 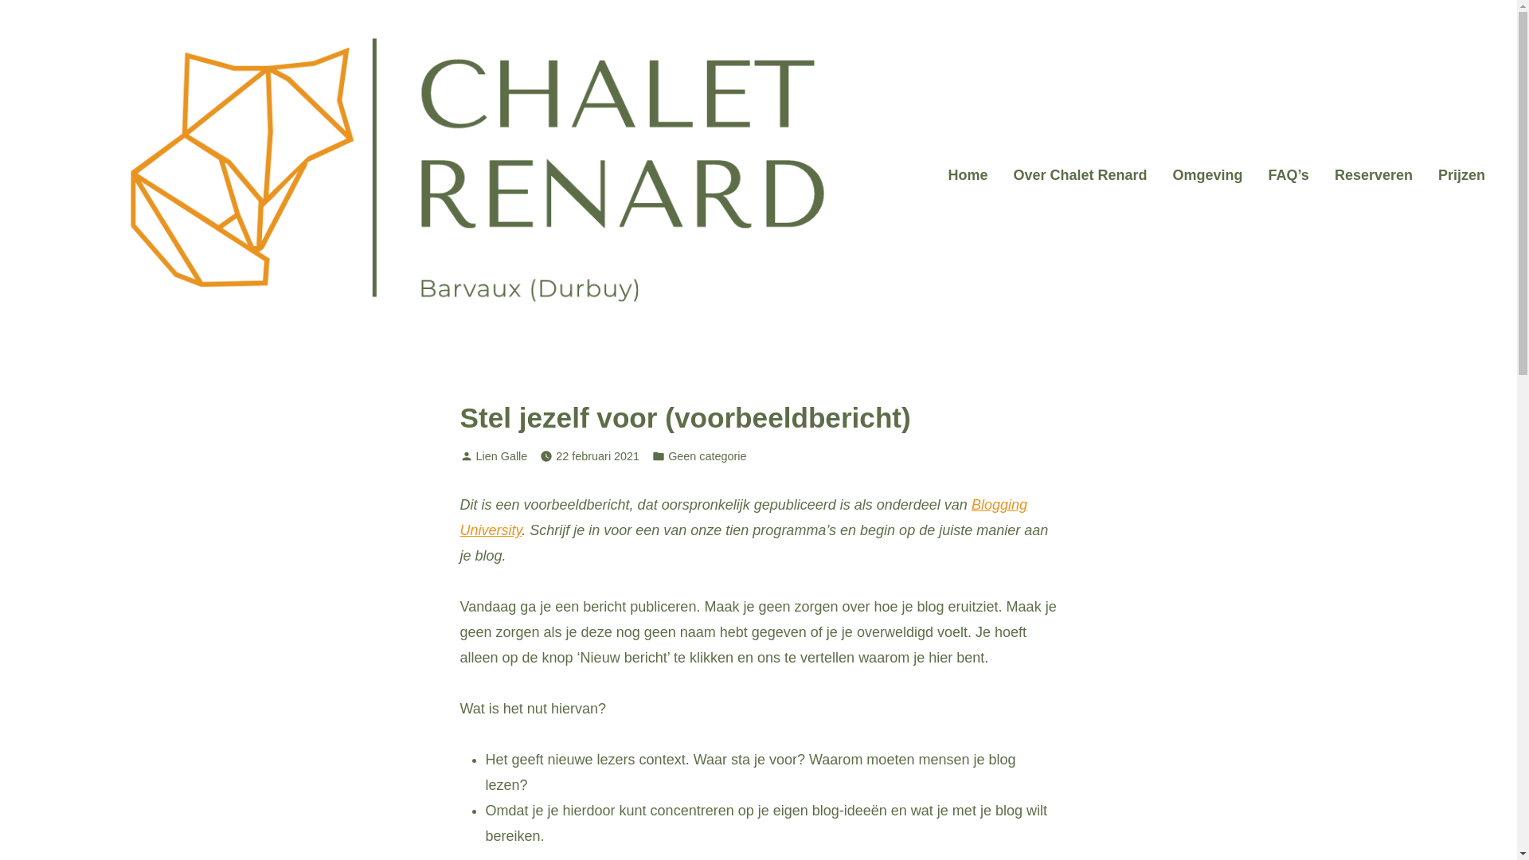 What do you see at coordinates (1462, 175) in the screenshot?
I see `Prijzen` at bounding box center [1462, 175].